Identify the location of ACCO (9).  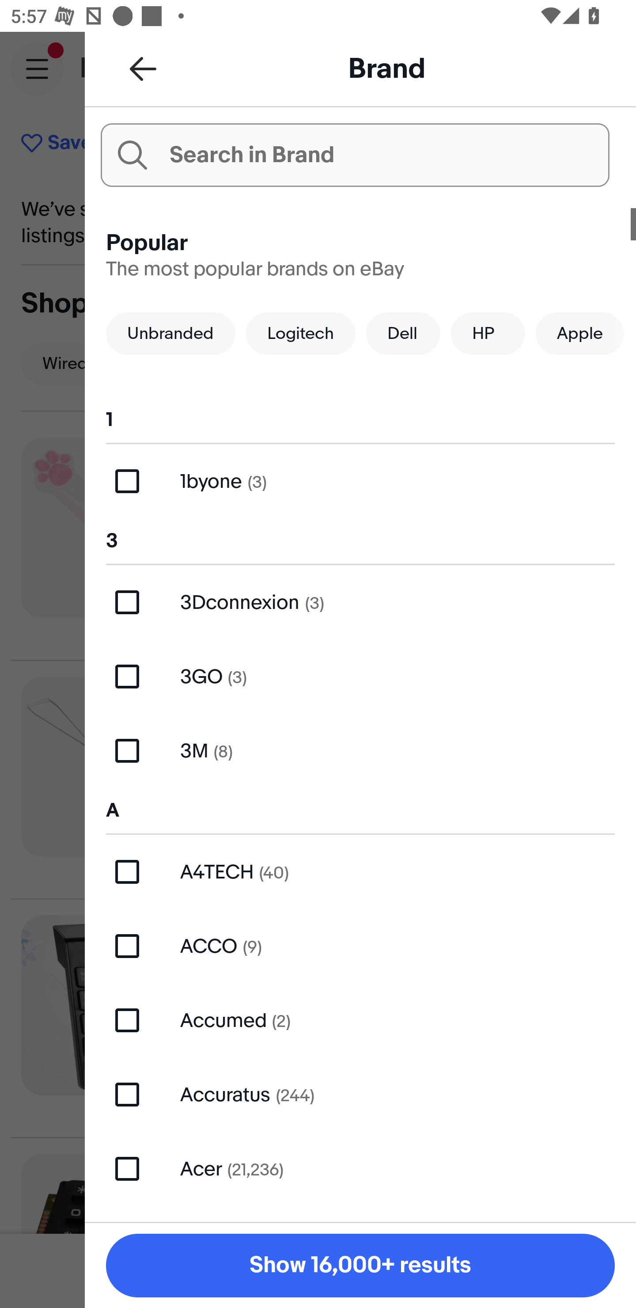
(360, 946).